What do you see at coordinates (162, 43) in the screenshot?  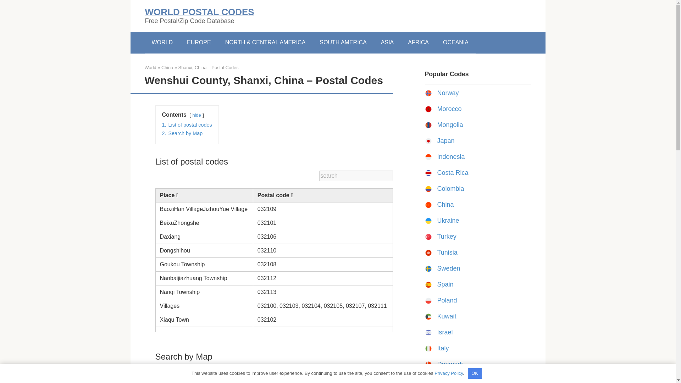 I see `WORLD` at bounding box center [162, 43].